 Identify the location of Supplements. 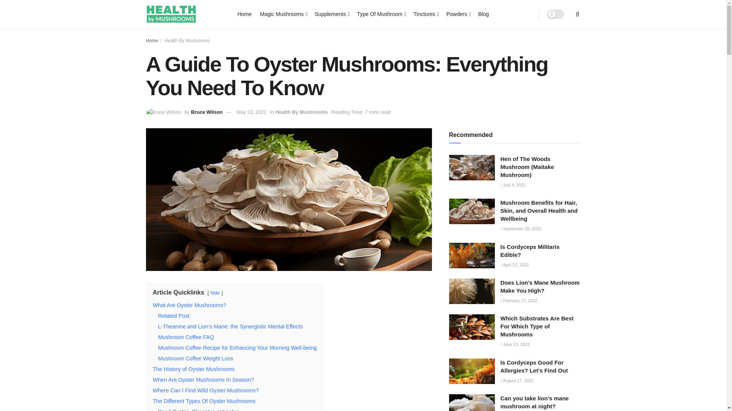
(332, 14).